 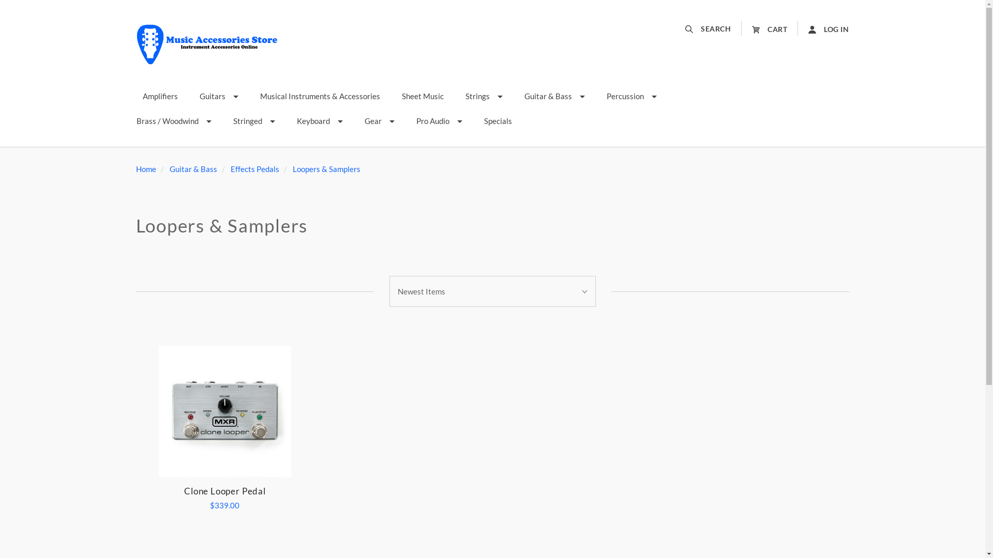 What do you see at coordinates (193, 169) in the screenshot?
I see `Guitar & Bass` at bounding box center [193, 169].